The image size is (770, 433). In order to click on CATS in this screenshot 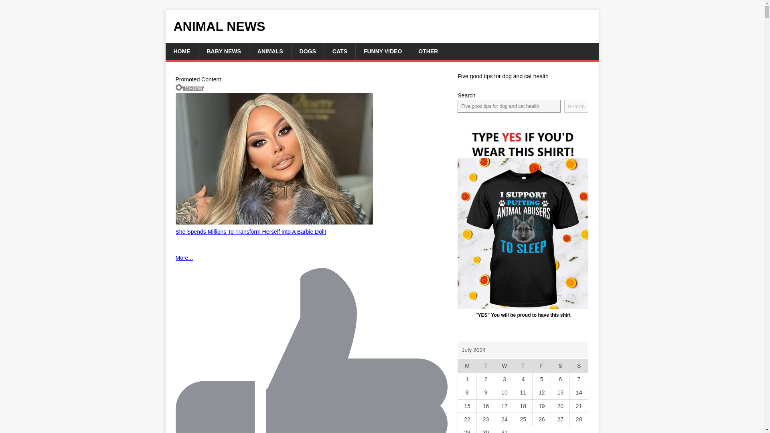, I will do `click(339, 51)`.